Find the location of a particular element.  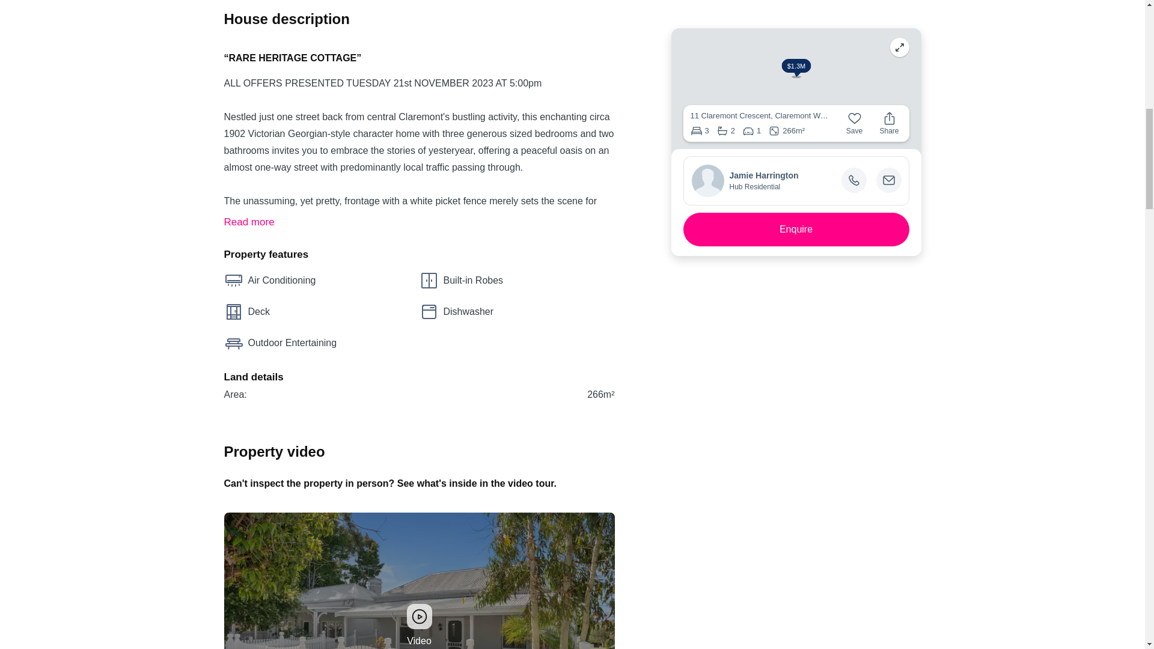

Video is located at coordinates (418, 580).